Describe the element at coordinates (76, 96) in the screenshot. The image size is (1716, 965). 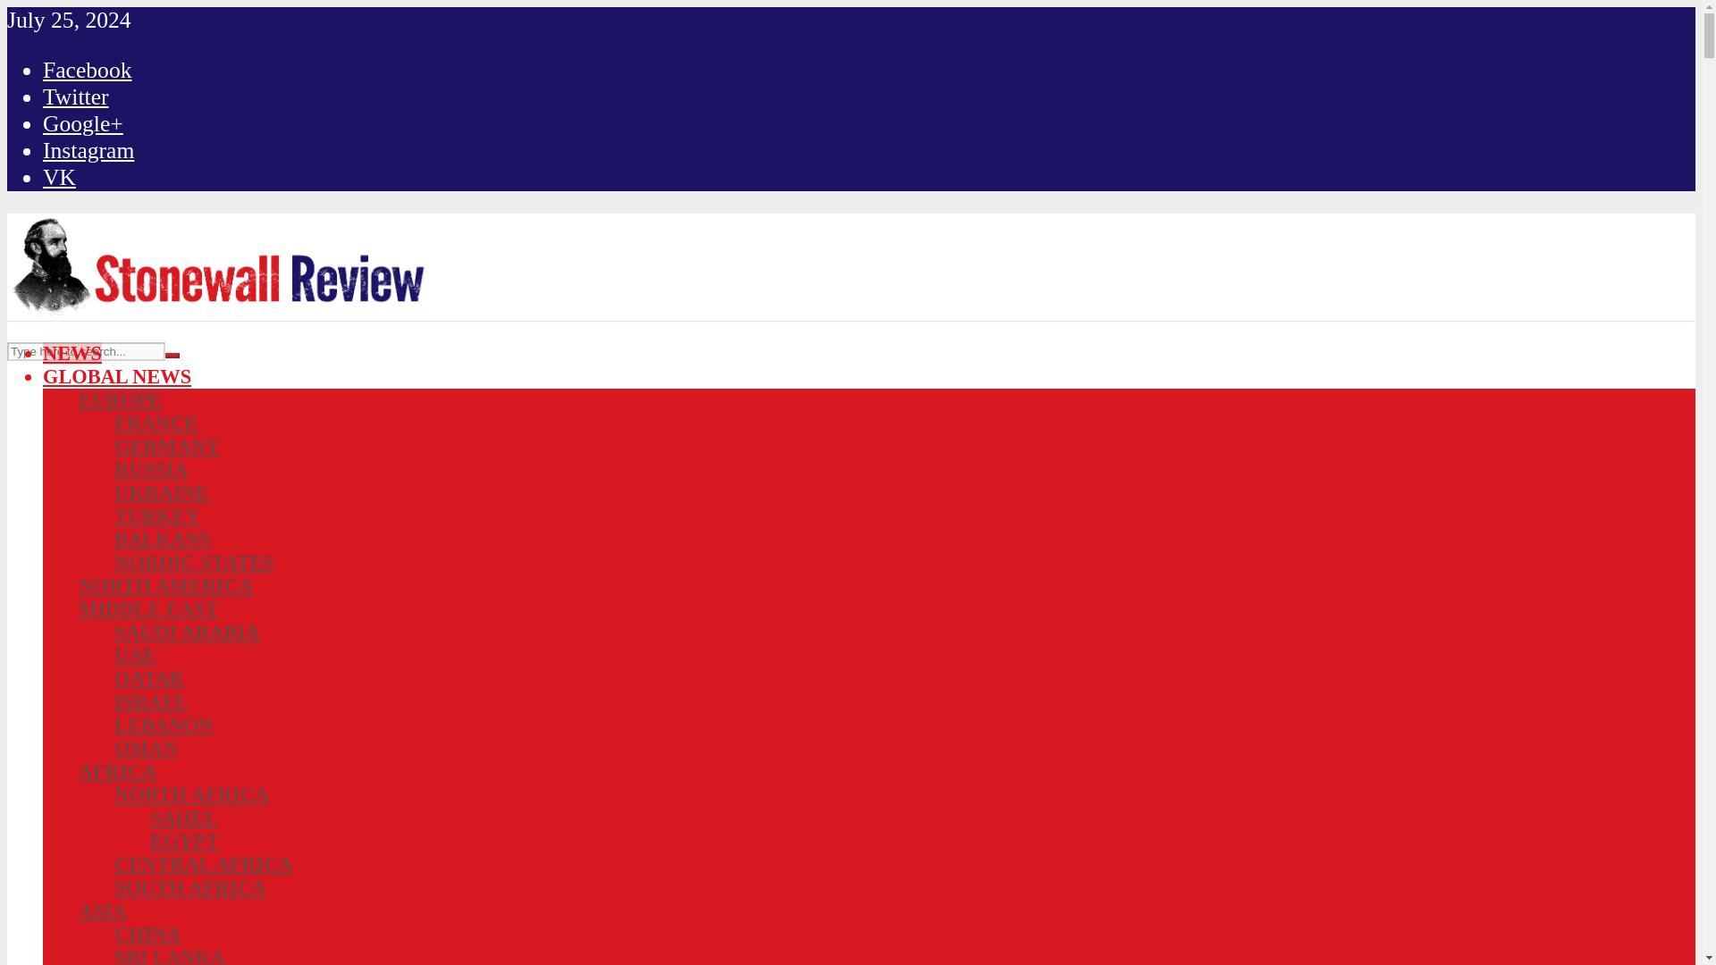
I see `Twitter` at that location.